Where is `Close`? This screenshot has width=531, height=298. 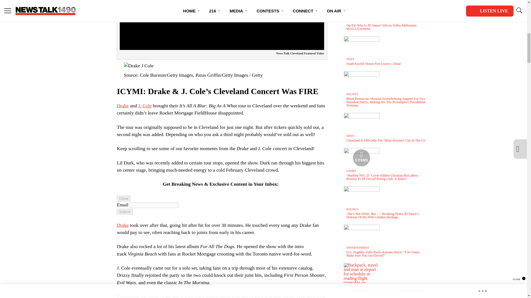 Close is located at coordinates (124, 198).